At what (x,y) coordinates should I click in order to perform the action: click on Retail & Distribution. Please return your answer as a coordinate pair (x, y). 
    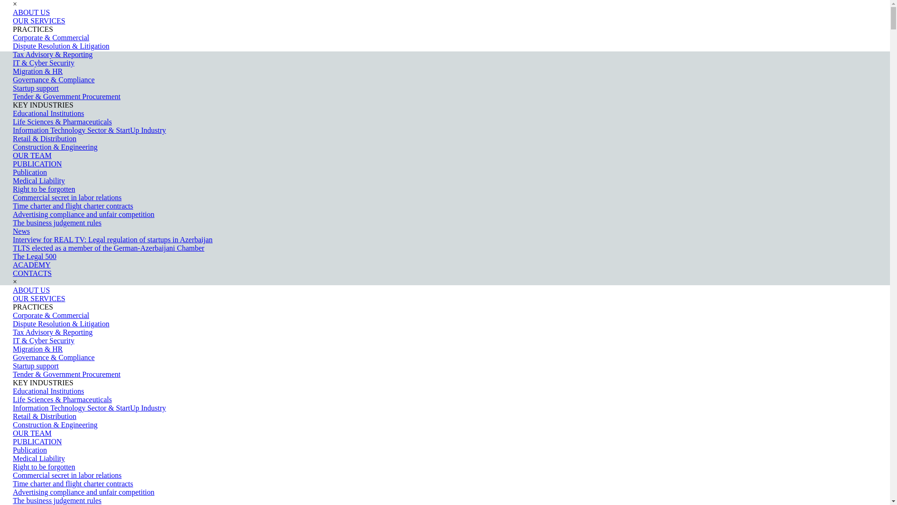
    Looking at the image, I should click on (45, 138).